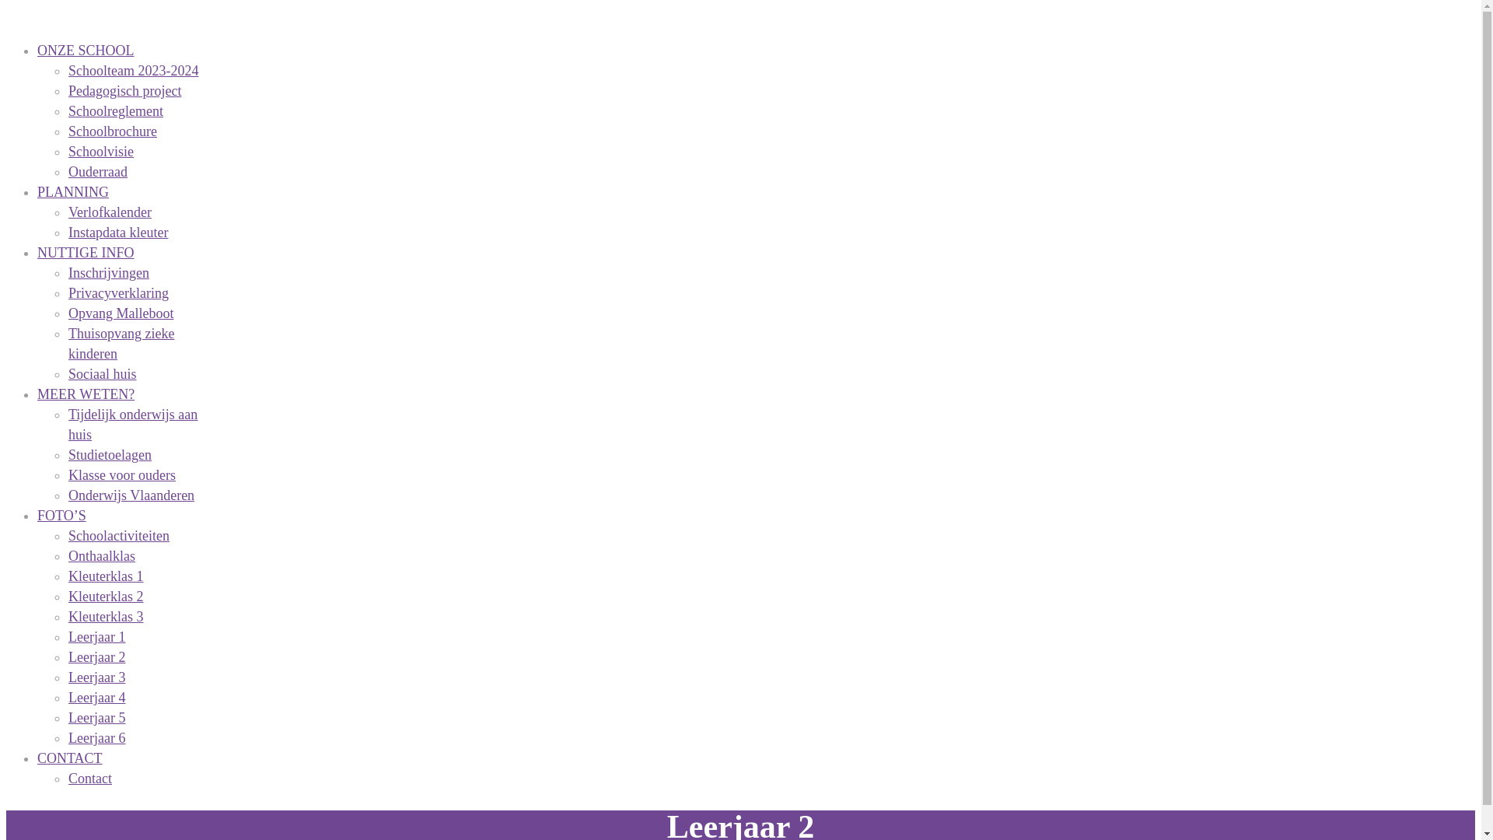  What do you see at coordinates (133, 425) in the screenshot?
I see `Tijdelijk onderwijs aan huis` at bounding box center [133, 425].